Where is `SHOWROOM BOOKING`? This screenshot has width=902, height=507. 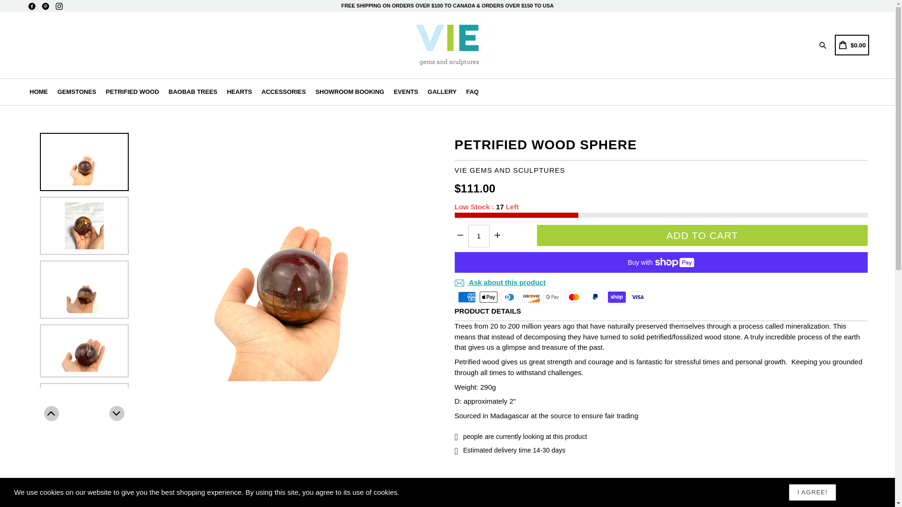
SHOWROOM BOOKING is located at coordinates (350, 92).